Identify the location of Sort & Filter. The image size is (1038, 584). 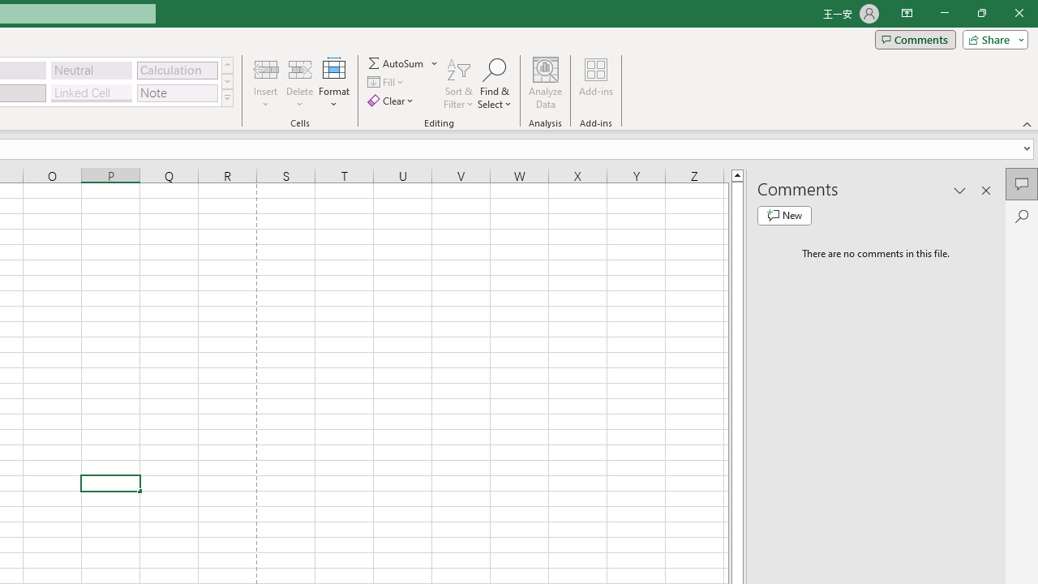
(459, 83).